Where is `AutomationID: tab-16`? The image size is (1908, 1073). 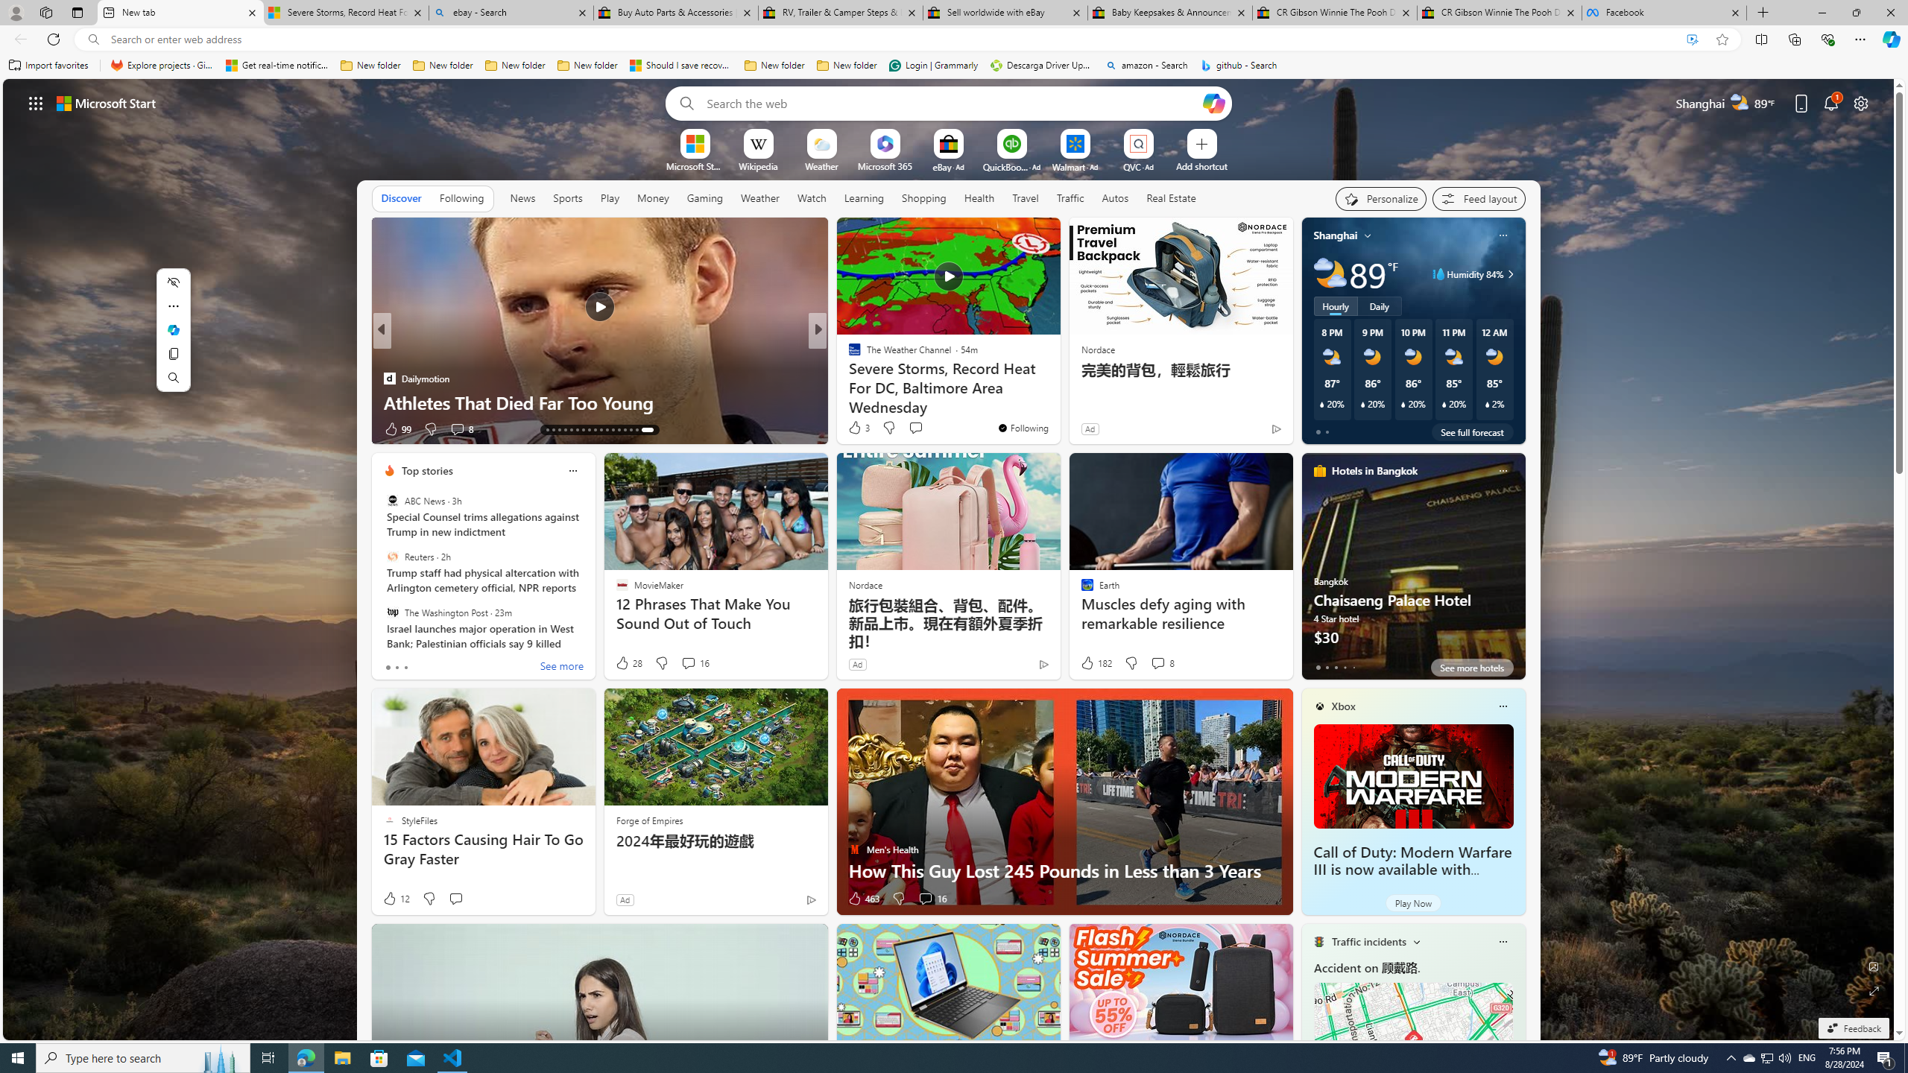 AutomationID: tab-16 is located at coordinates (574, 430).